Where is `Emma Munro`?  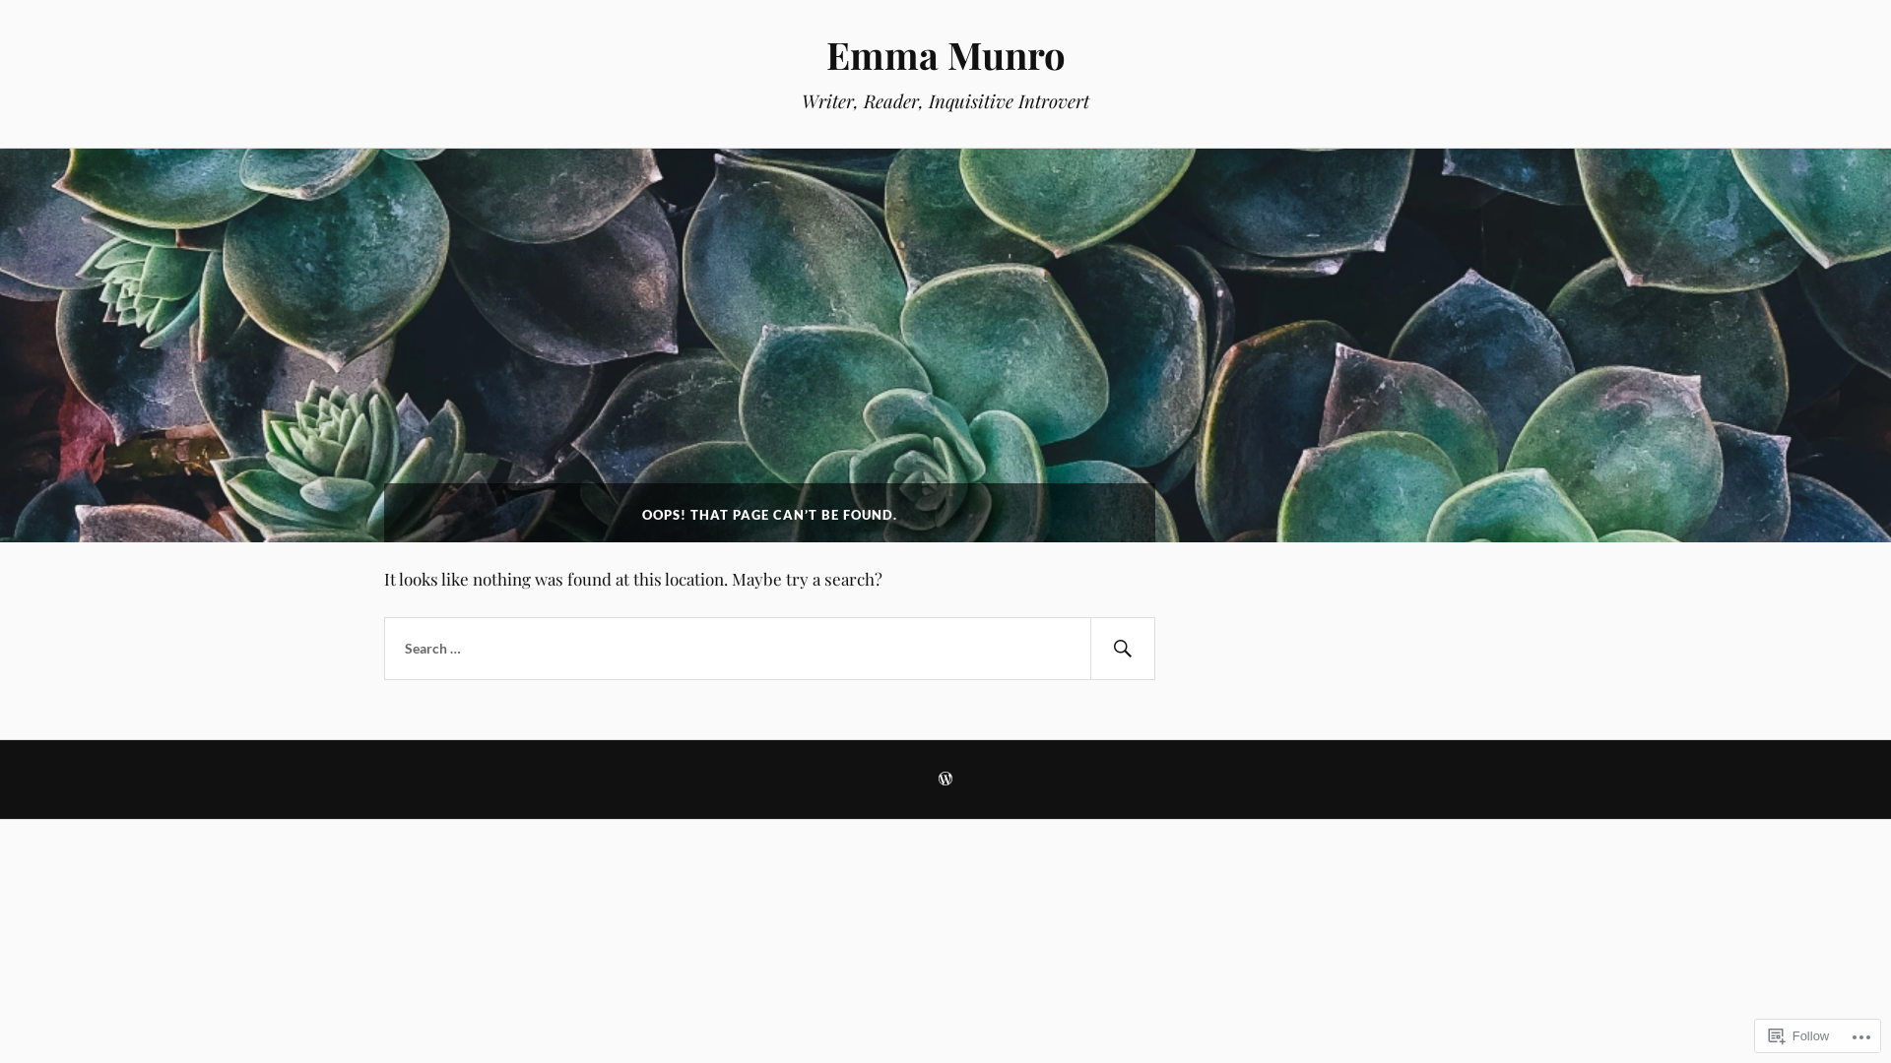 Emma Munro is located at coordinates (945, 55).